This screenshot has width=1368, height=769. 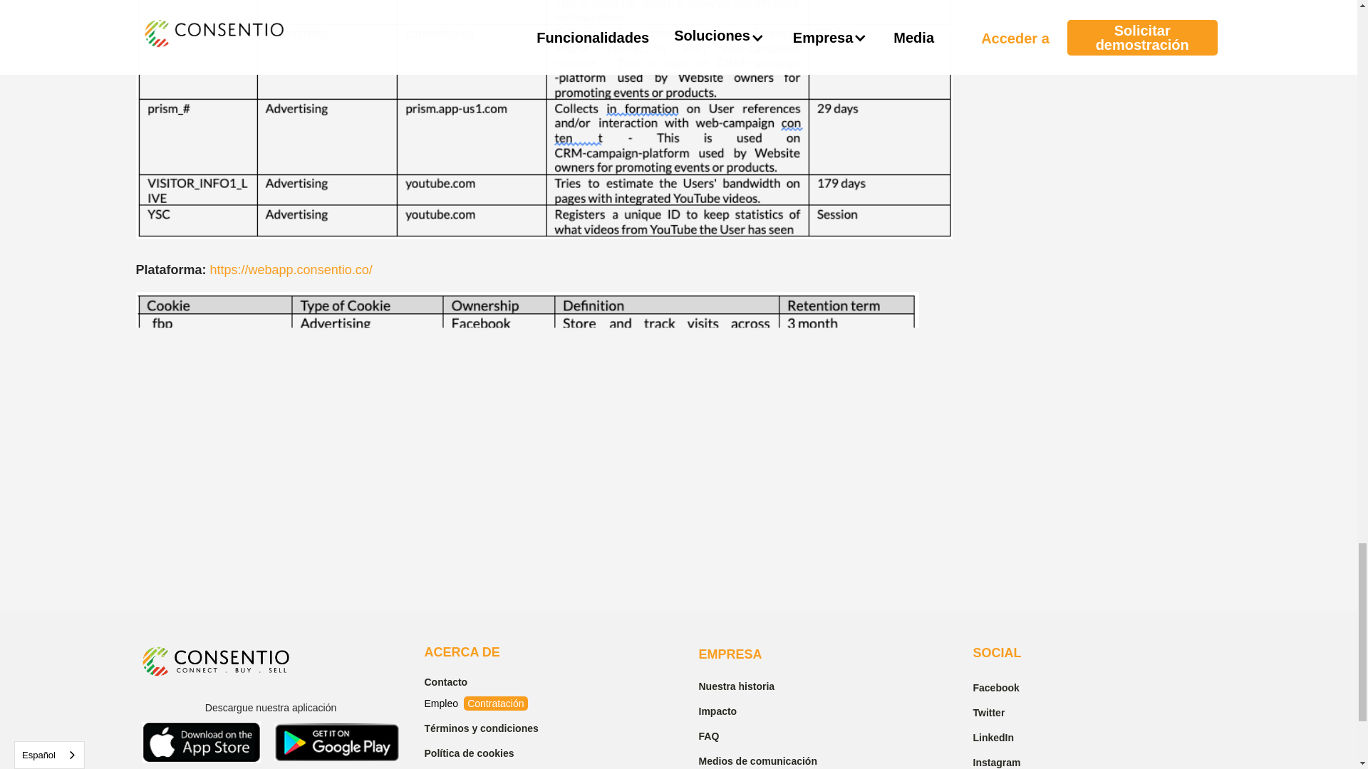 I want to click on Contacto, so click(x=496, y=679).